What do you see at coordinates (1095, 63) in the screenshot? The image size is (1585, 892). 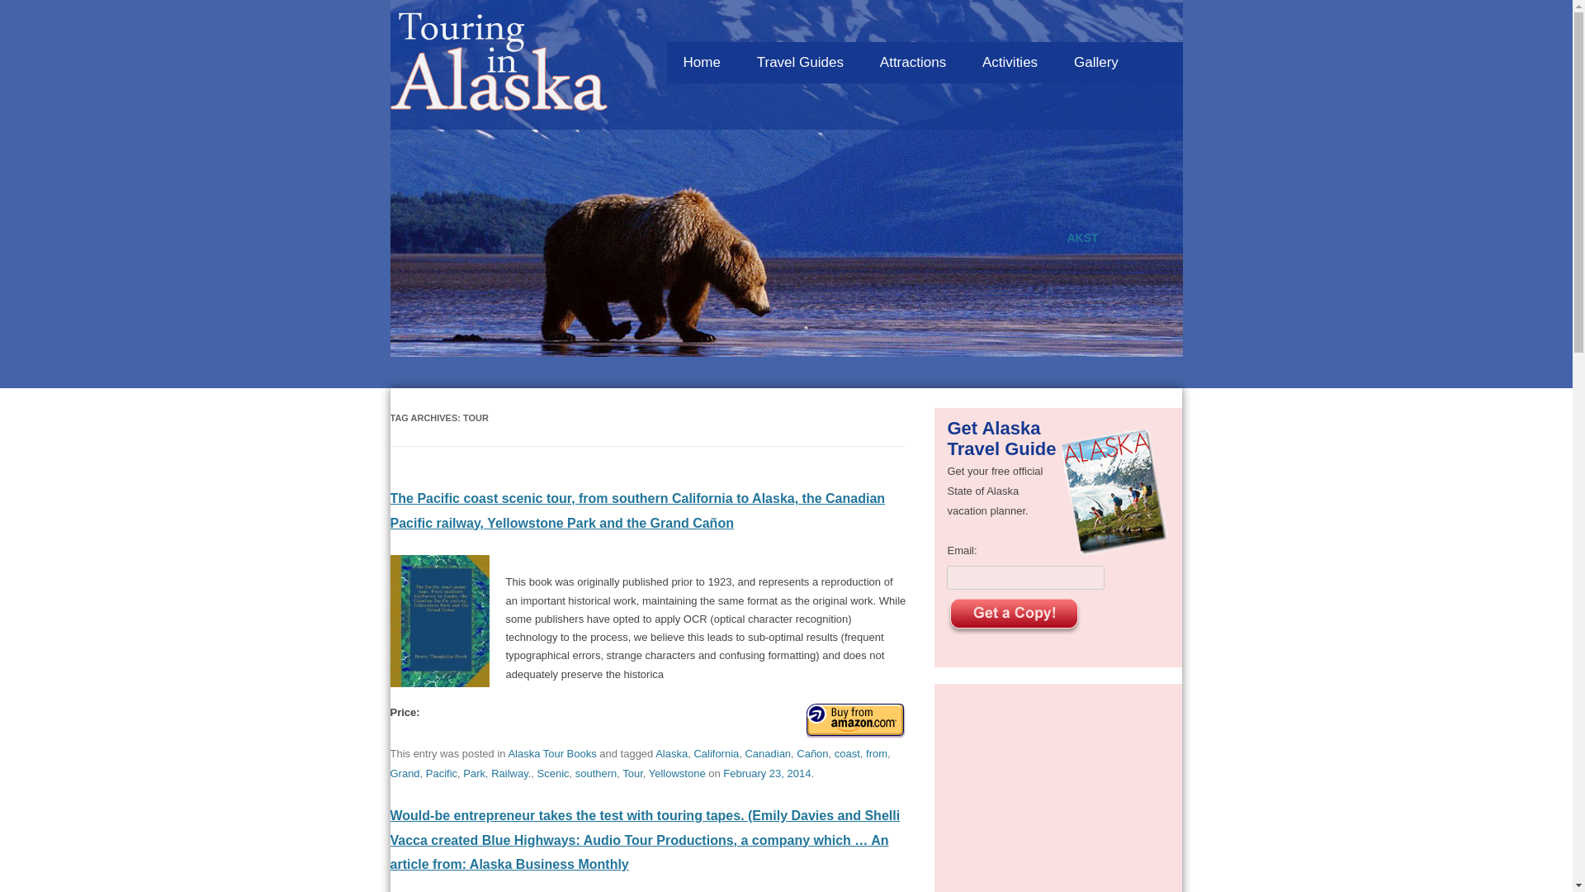 I see `Gallery` at bounding box center [1095, 63].